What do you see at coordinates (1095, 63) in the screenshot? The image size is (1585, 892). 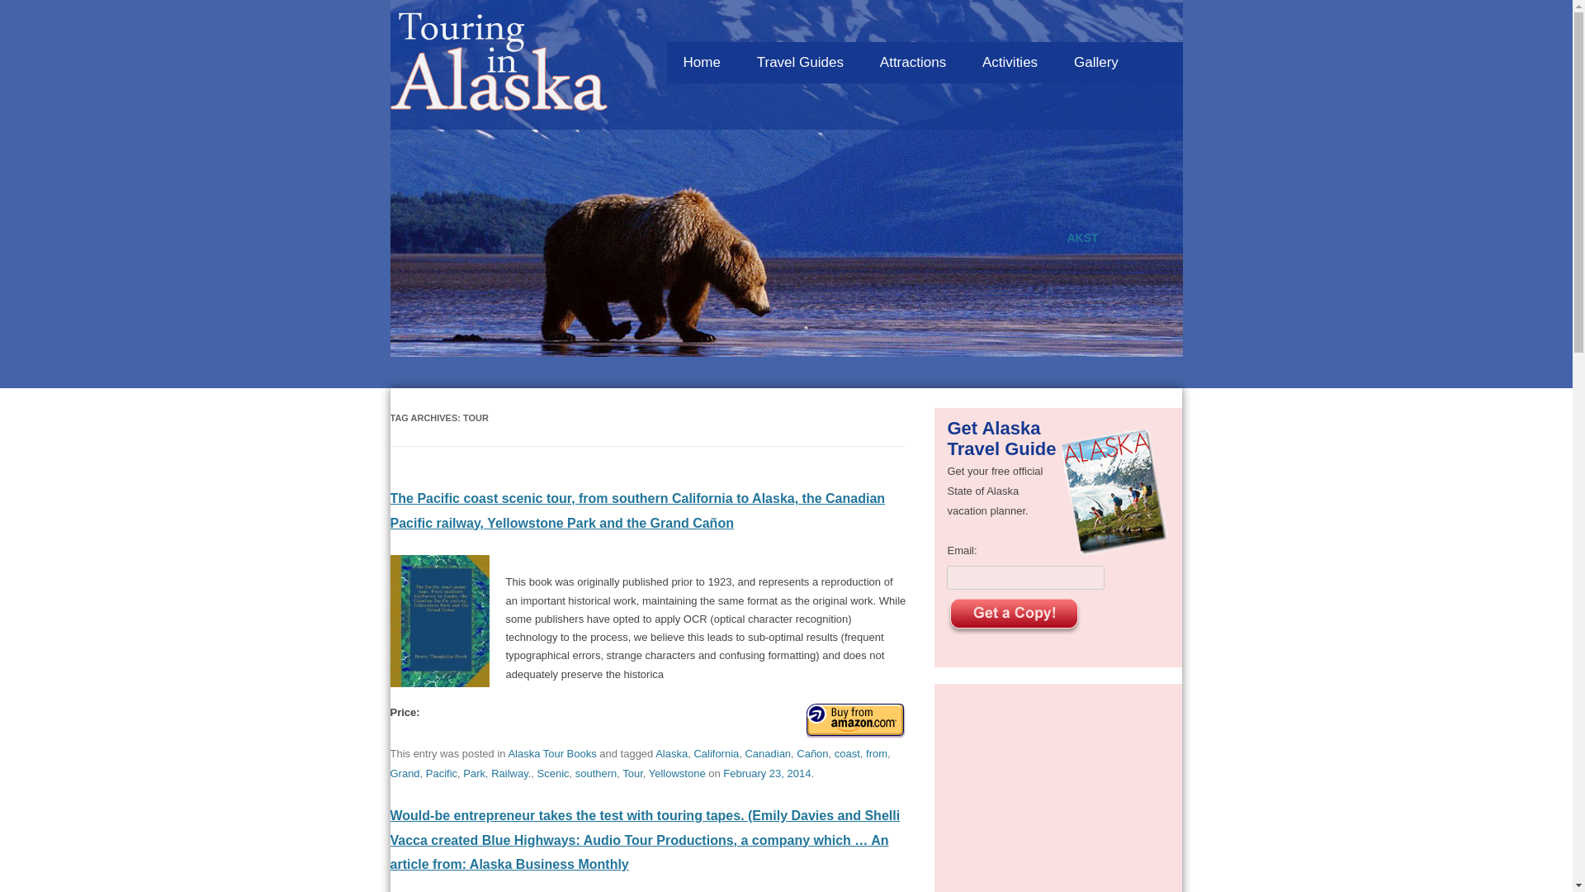 I see `Gallery` at bounding box center [1095, 63].